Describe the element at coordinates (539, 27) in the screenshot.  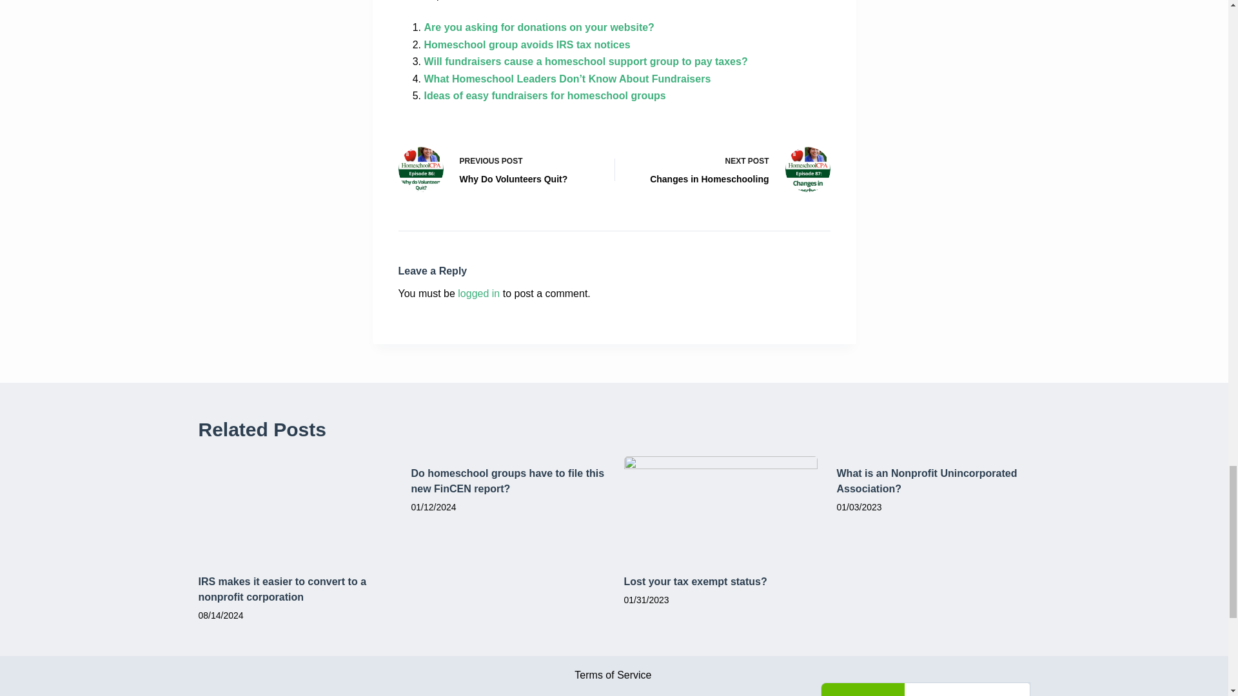
I see `Are you asking for donations on your website?` at that location.